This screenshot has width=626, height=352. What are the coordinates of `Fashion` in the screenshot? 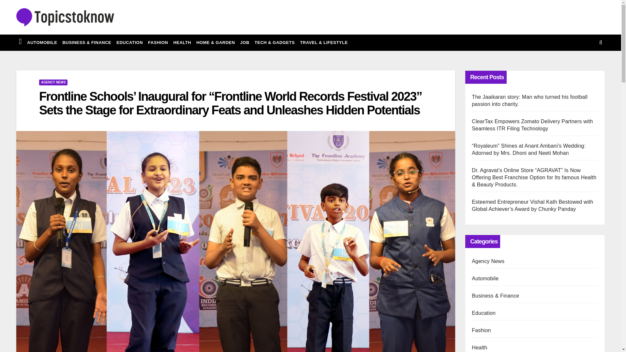 It's located at (158, 42).